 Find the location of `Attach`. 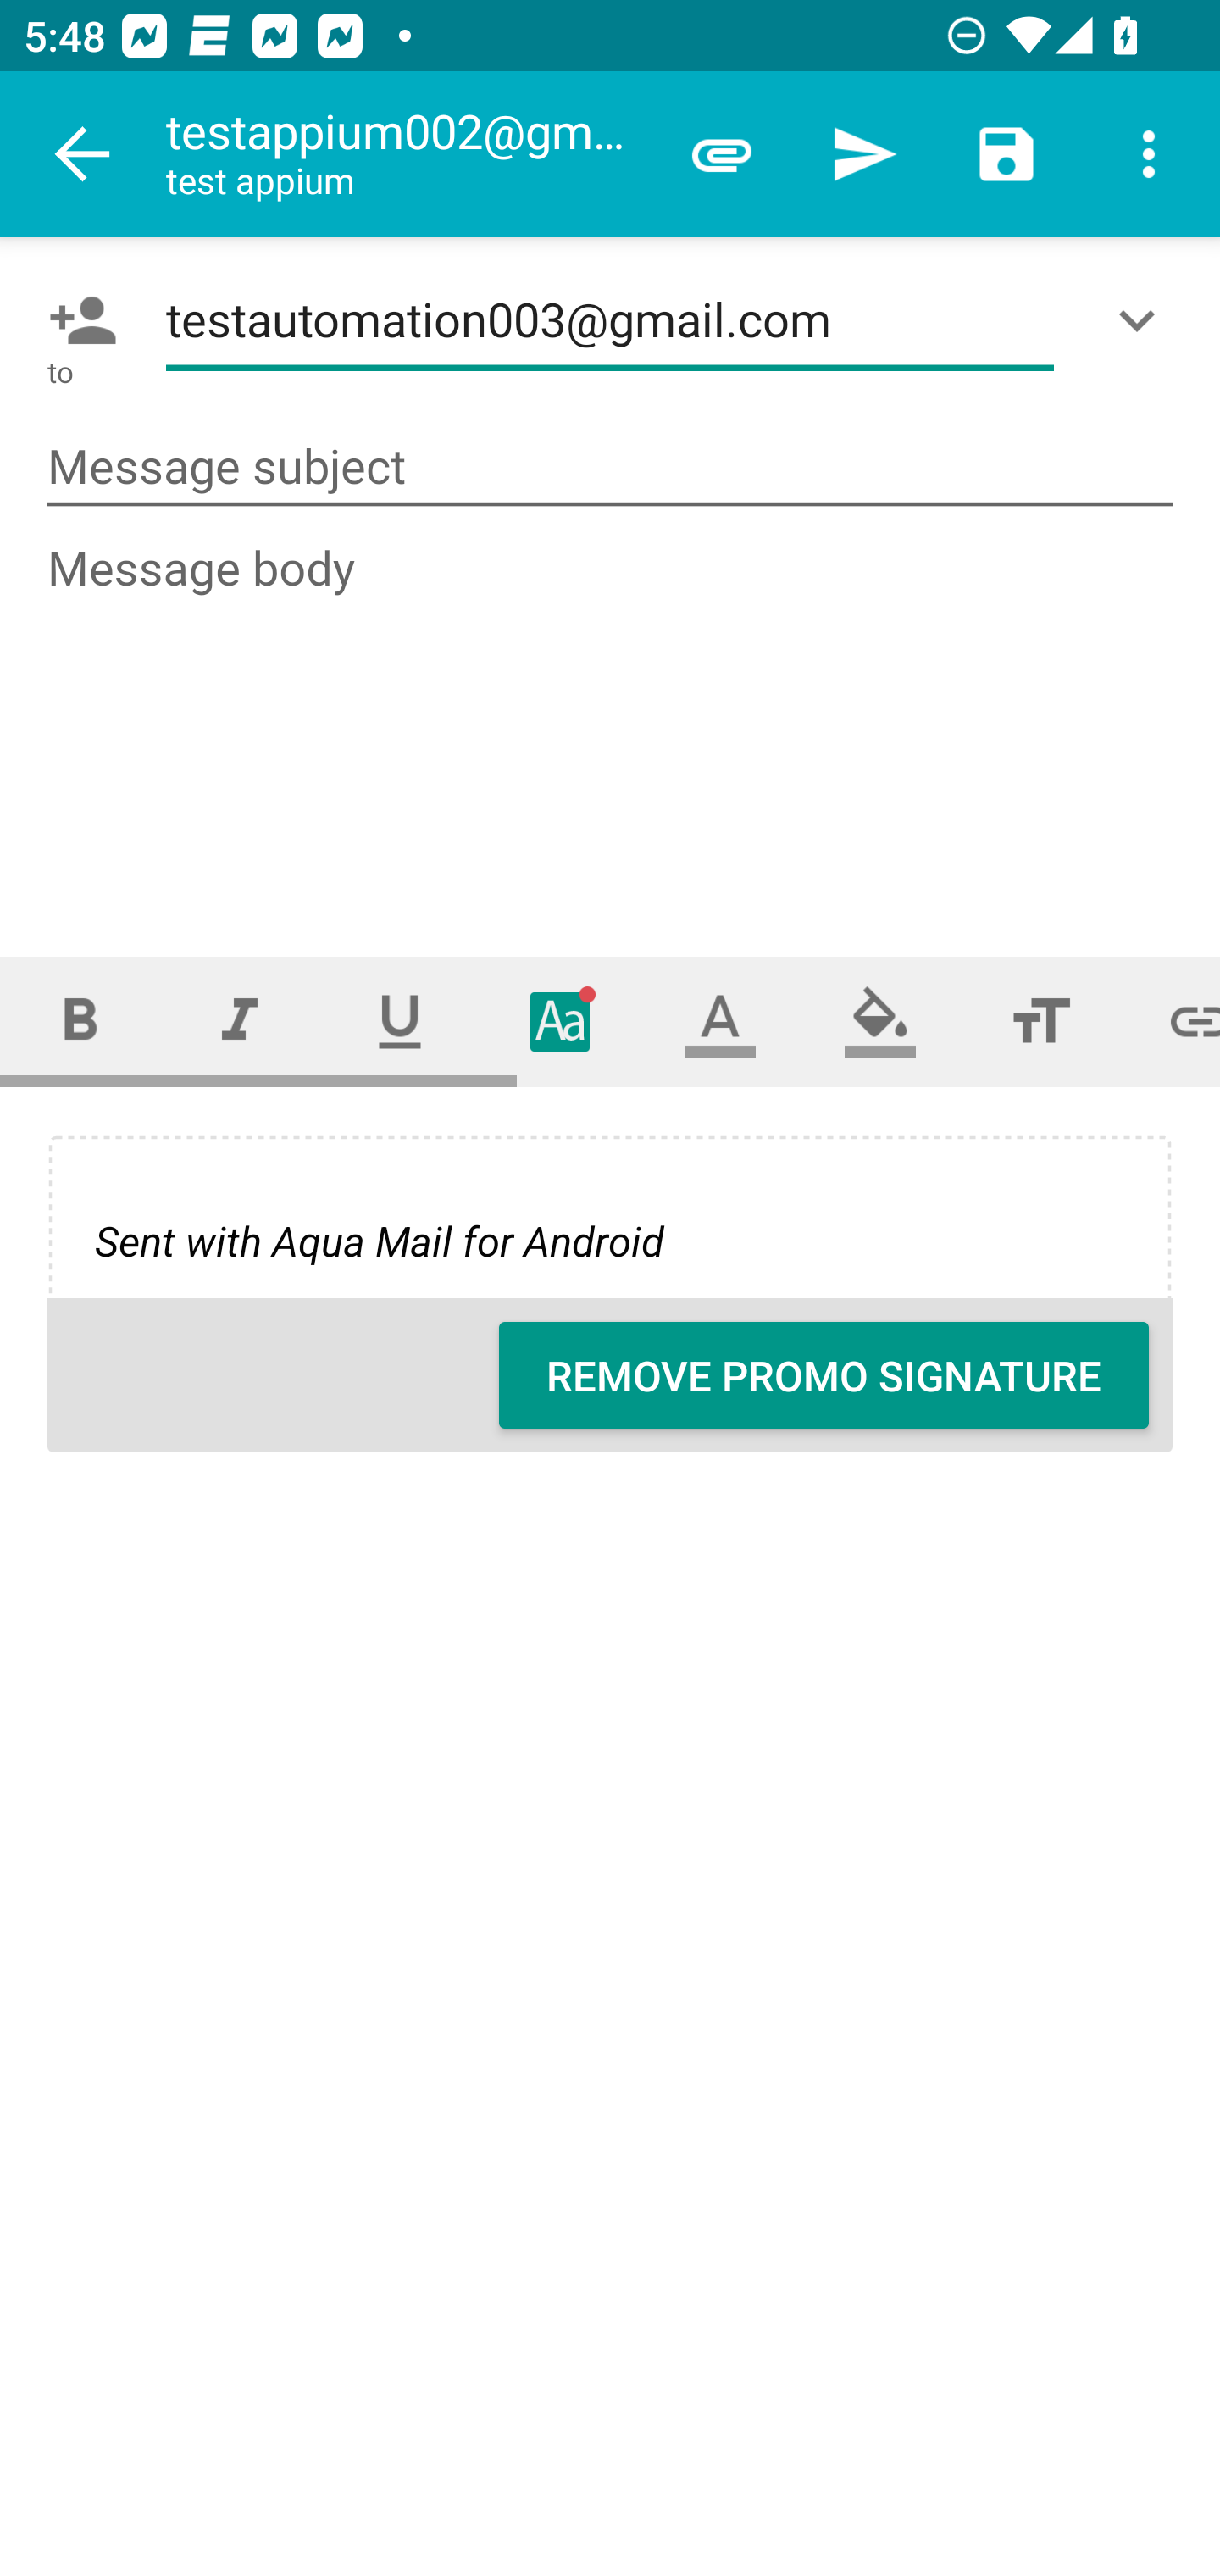

Attach is located at coordinates (722, 154).